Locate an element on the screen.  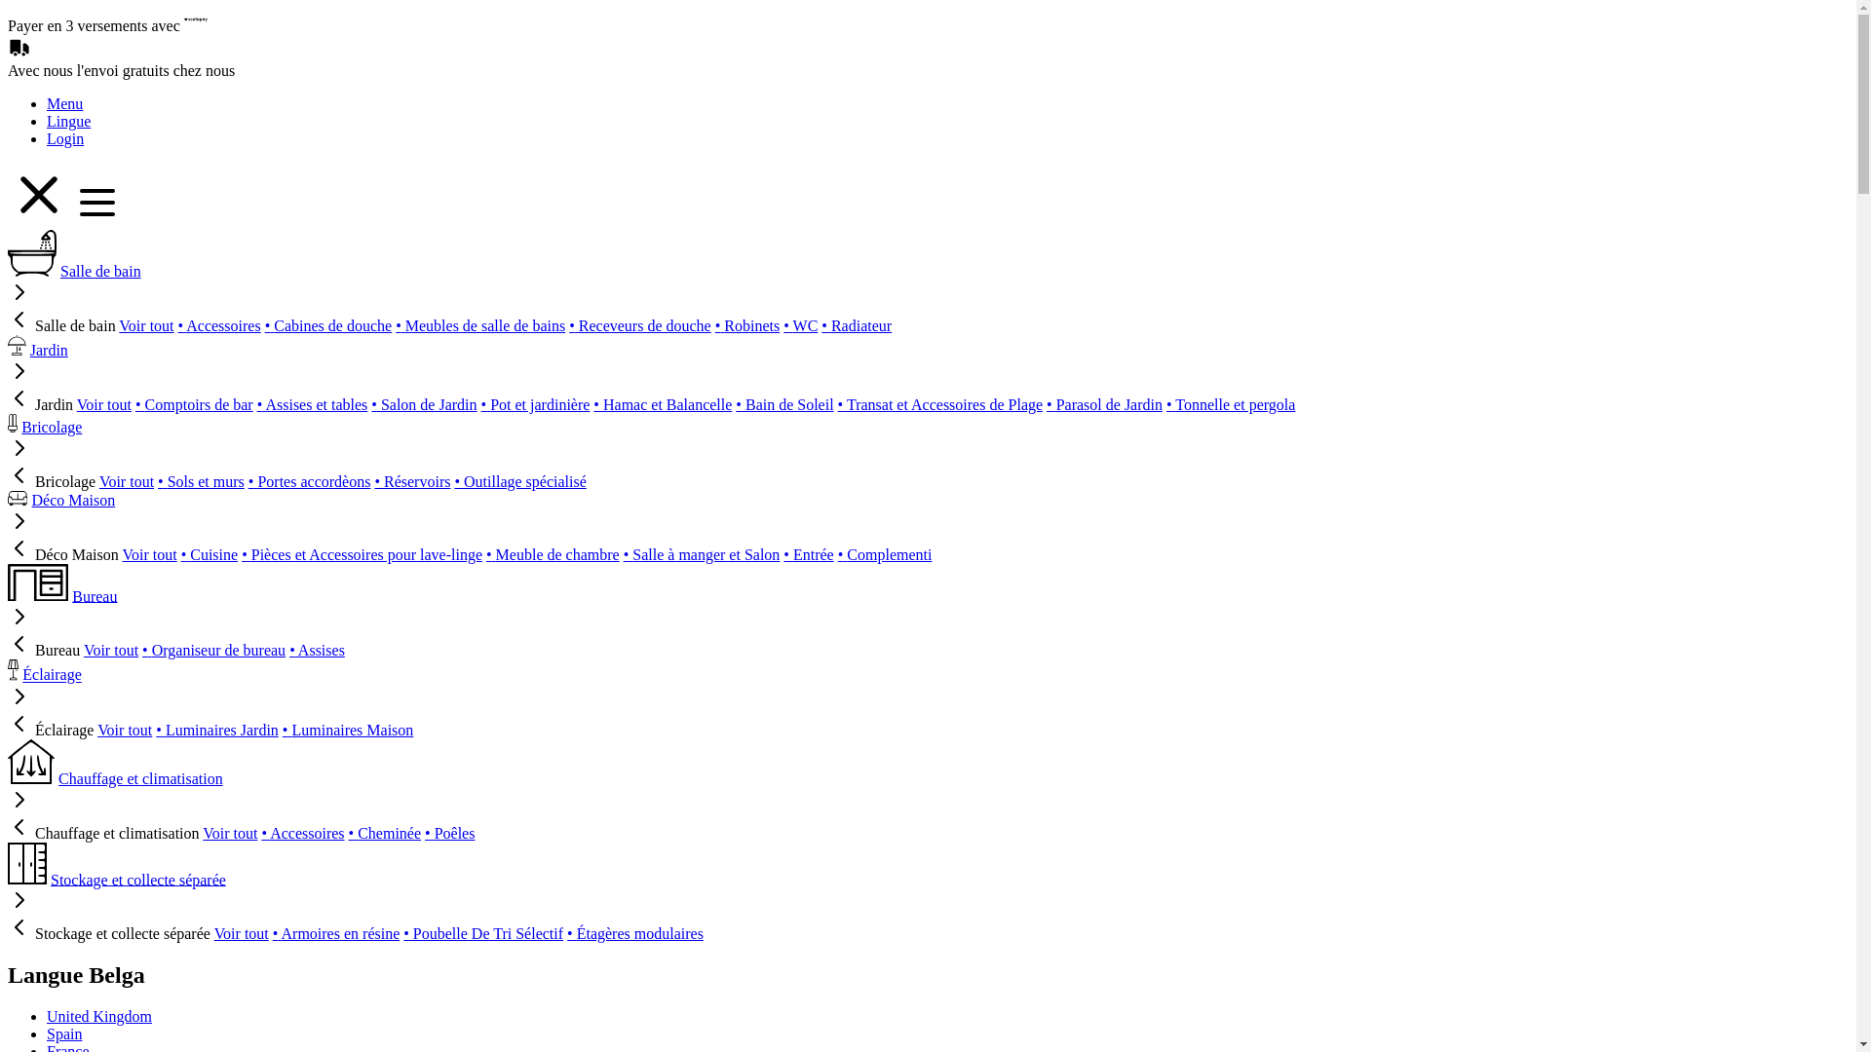
Menu is located at coordinates (64, 103).